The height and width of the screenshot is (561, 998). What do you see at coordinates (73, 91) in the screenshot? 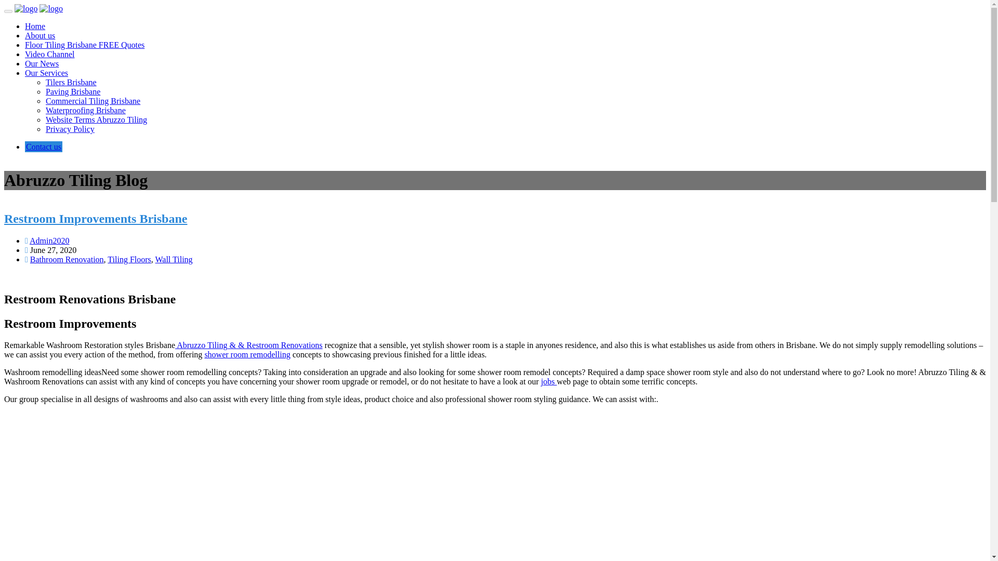
I see `Paving Brisbane` at bounding box center [73, 91].